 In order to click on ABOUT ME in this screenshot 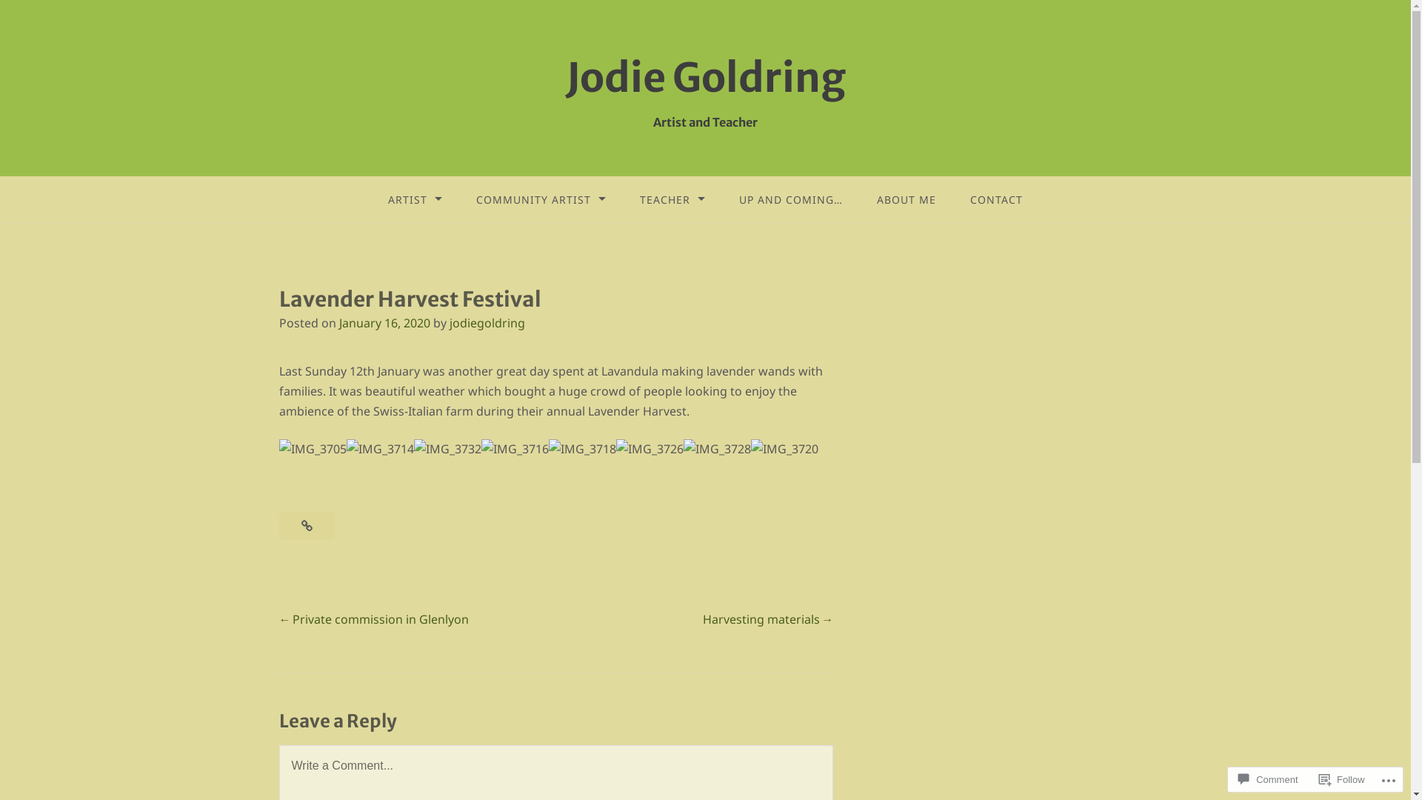, I will do `click(907, 200)`.